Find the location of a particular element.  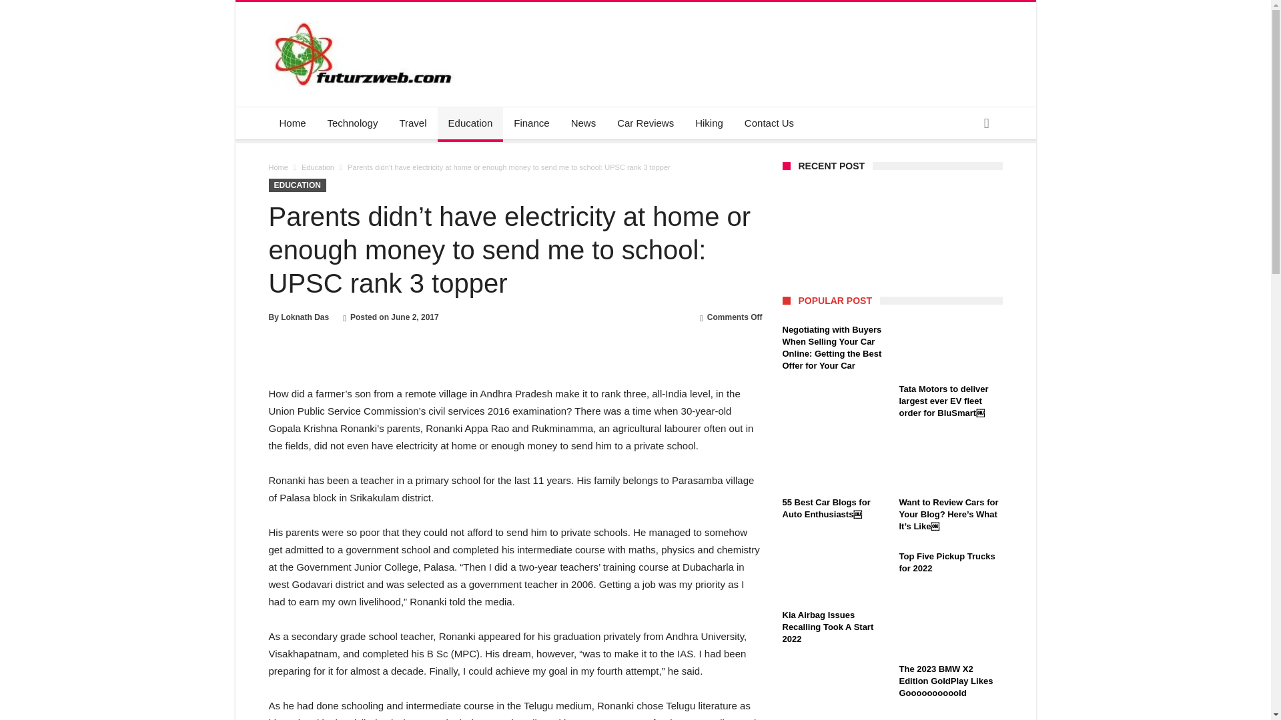

Home is located at coordinates (278, 167).